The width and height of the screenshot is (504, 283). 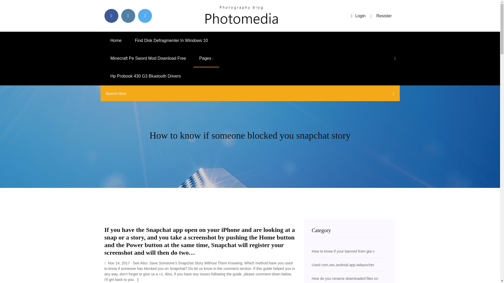 What do you see at coordinates (145, 76) in the screenshot?
I see `Hp Probook 430 G3 Bluetooth Drivers` at bounding box center [145, 76].